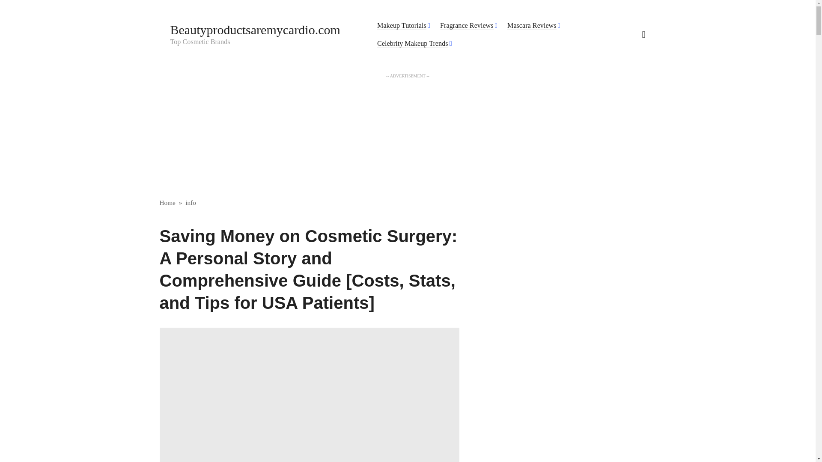 This screenshot has width=822, height=462. What do you see at coordinates (467, 26) in the screenshot?
I see `Fragrance Reviews` at bounding box center [467, 26].